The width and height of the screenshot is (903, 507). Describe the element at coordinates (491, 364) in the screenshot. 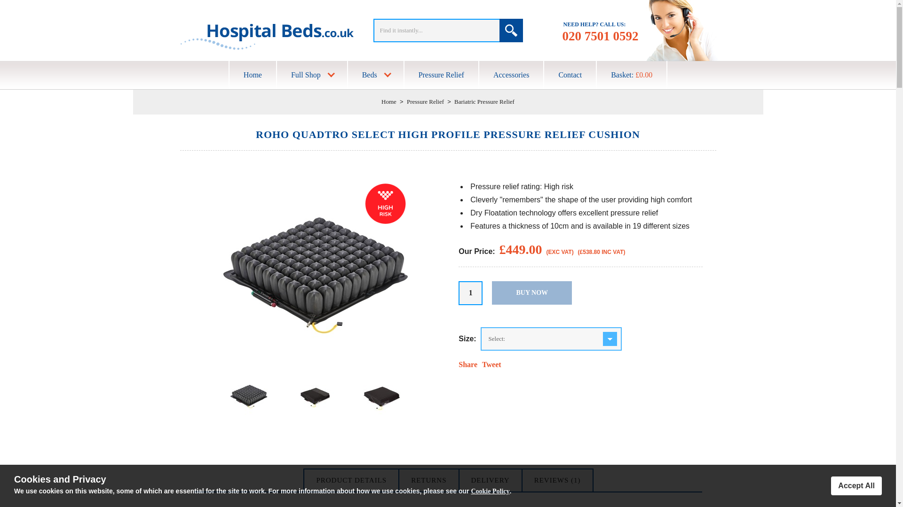

I see `Tweet` at that location.